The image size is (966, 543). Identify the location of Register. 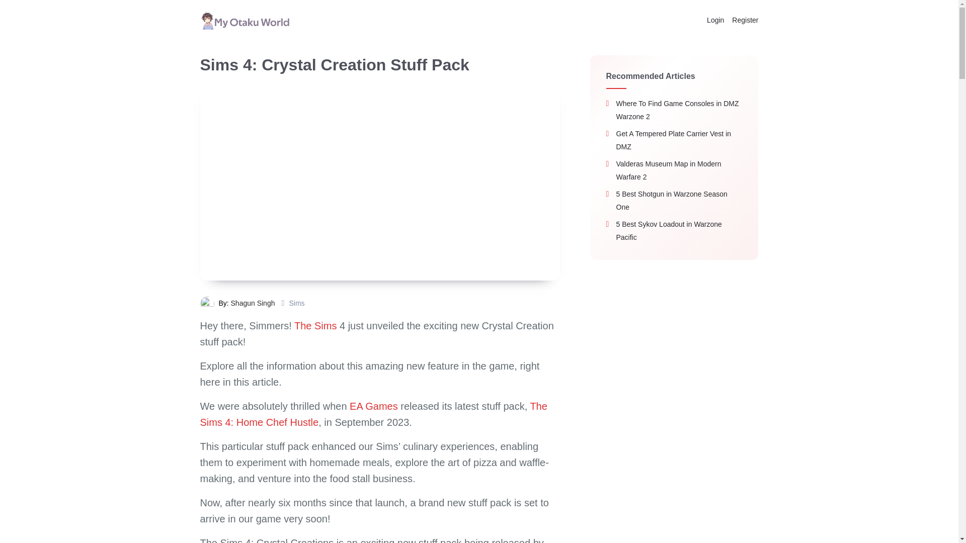
(743, 20).